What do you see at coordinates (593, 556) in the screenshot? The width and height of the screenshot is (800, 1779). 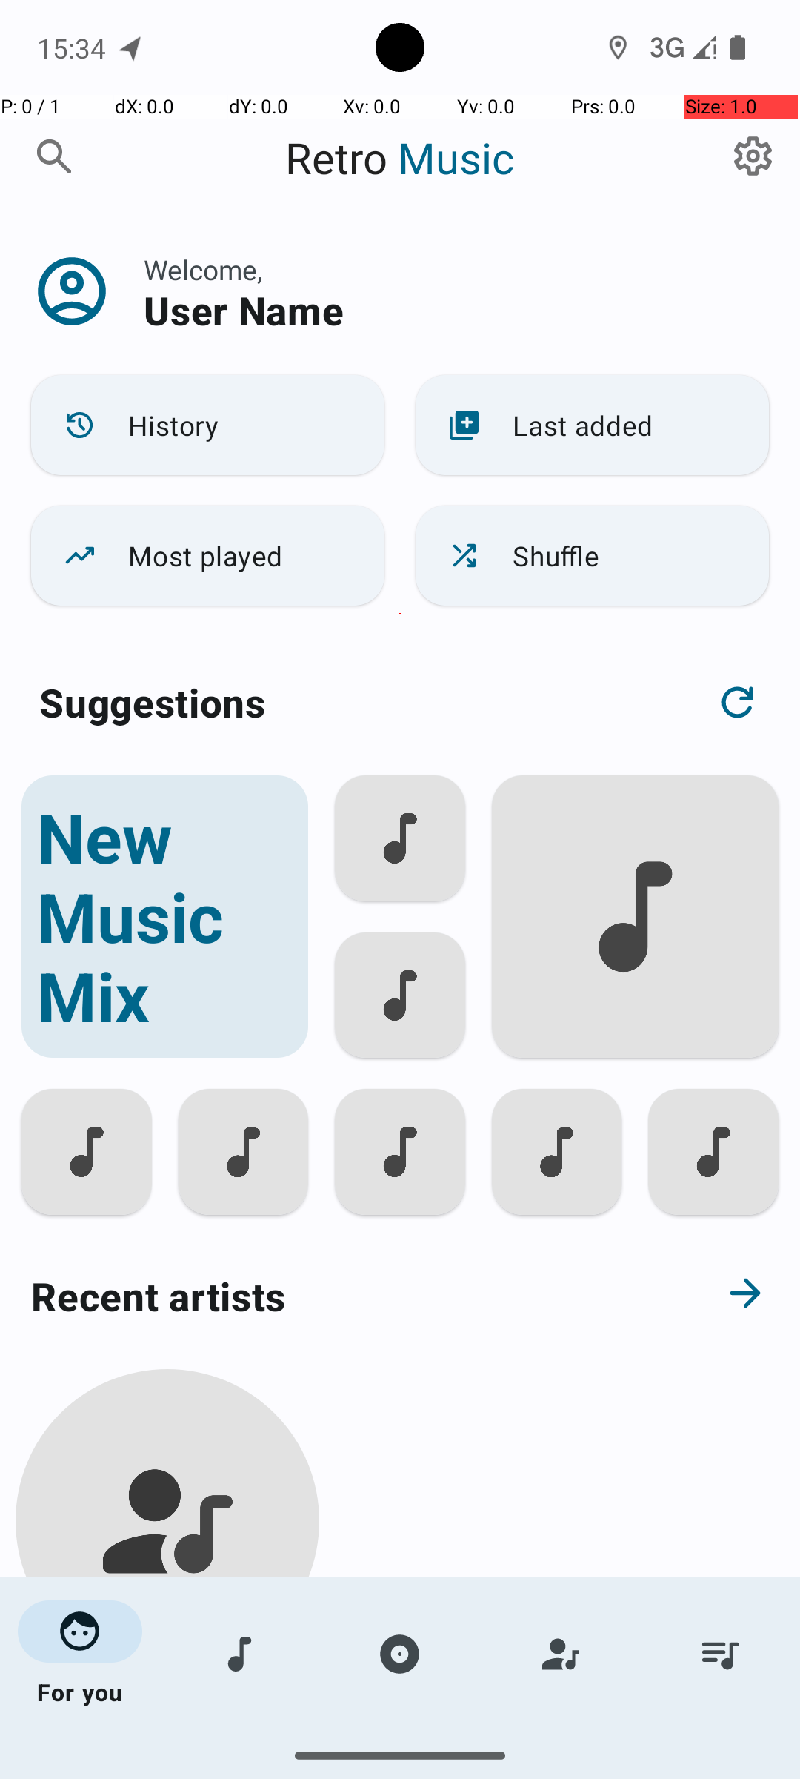 I see `Shuffle` at bounding box center [593, 556].